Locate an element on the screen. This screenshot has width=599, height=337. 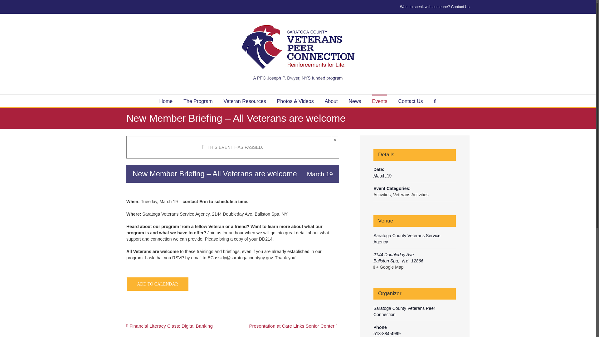
Click to view a Google Map is located at coordinates (414, 267).